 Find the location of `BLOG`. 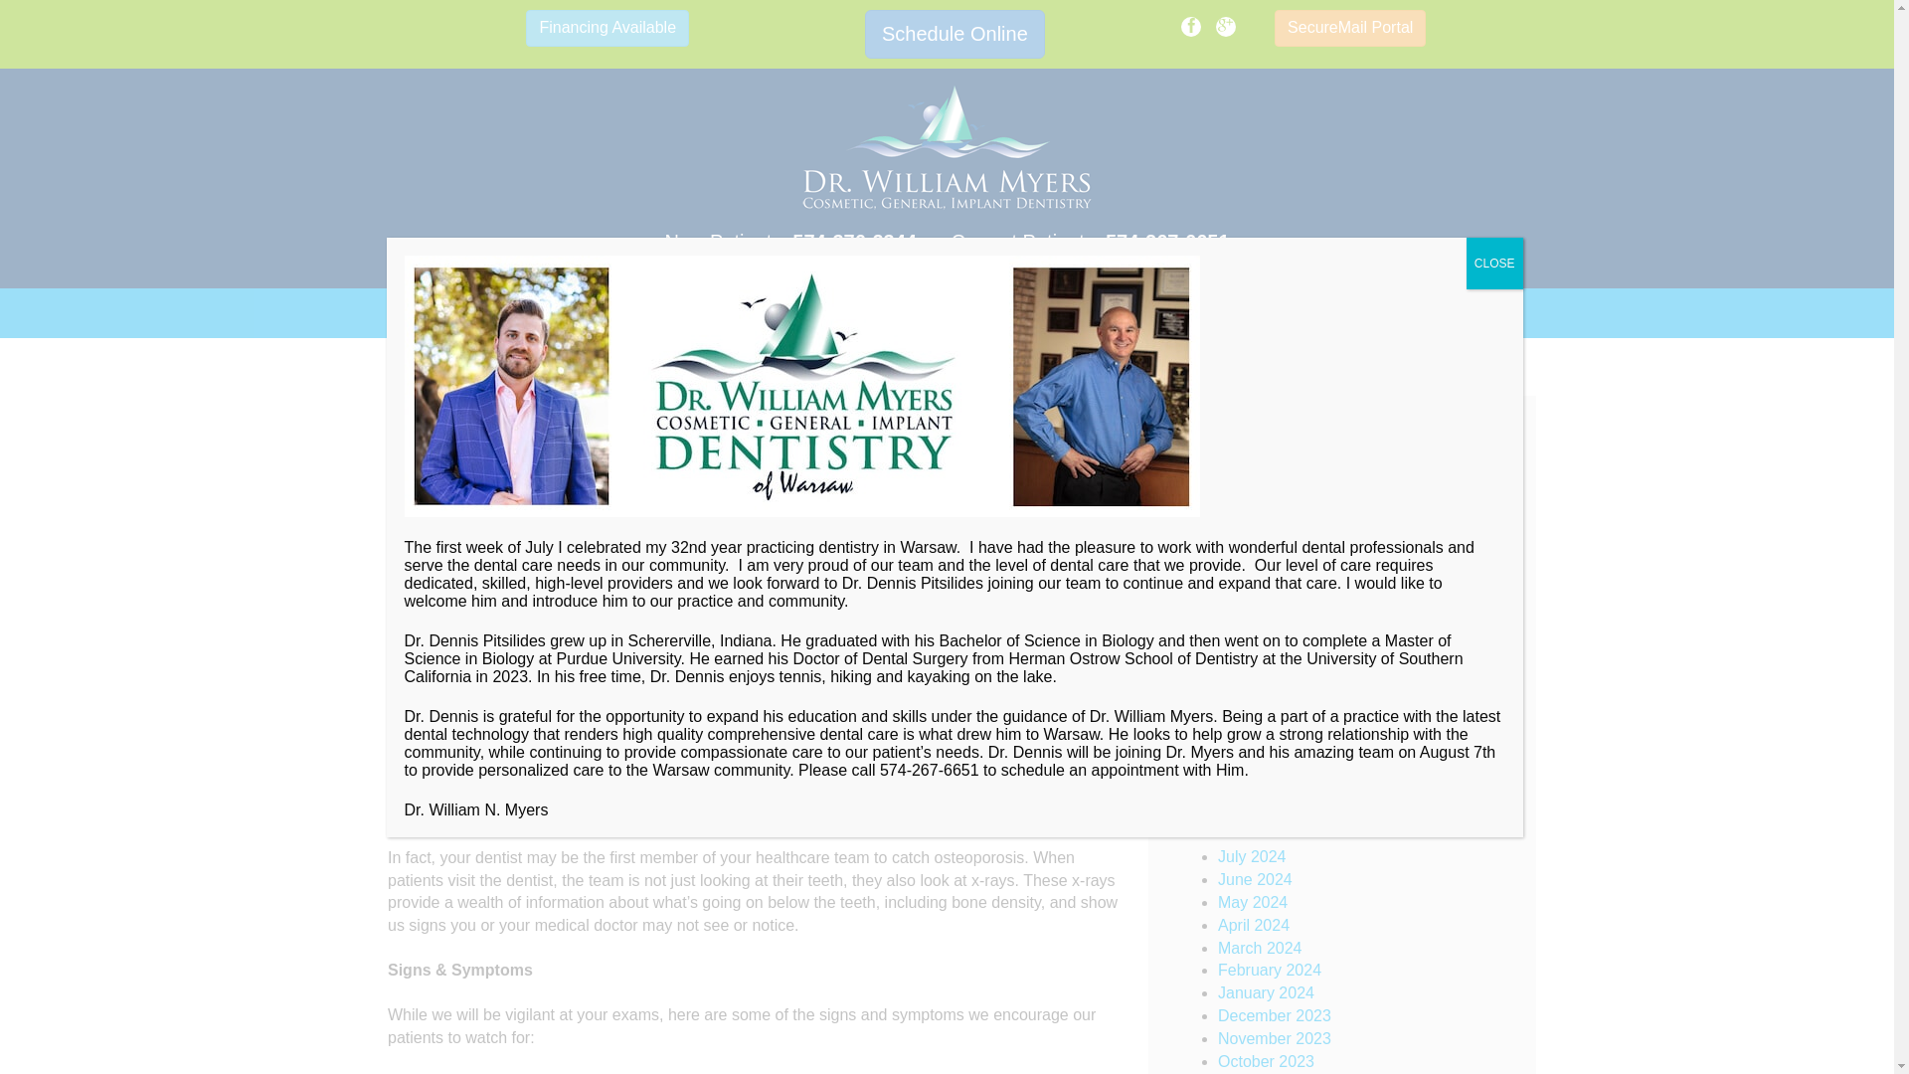

BLOG is located at coordinates (435, 354).